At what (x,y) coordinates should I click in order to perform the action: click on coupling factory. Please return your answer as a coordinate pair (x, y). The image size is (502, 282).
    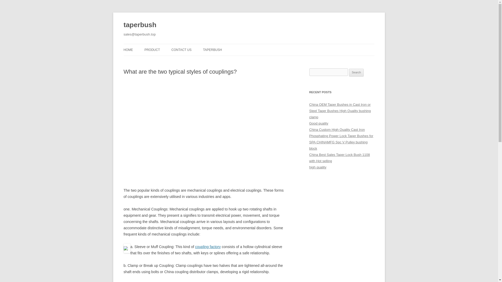
    Looking at the image, I should click on (208, 246).